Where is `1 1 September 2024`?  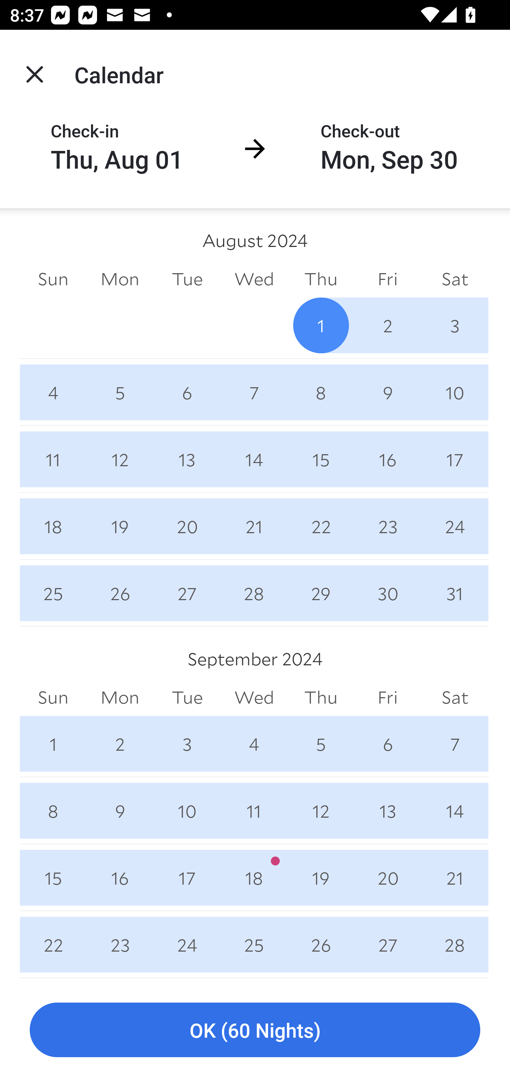
1 1 September 2024 is located at coordinates (53, 744).